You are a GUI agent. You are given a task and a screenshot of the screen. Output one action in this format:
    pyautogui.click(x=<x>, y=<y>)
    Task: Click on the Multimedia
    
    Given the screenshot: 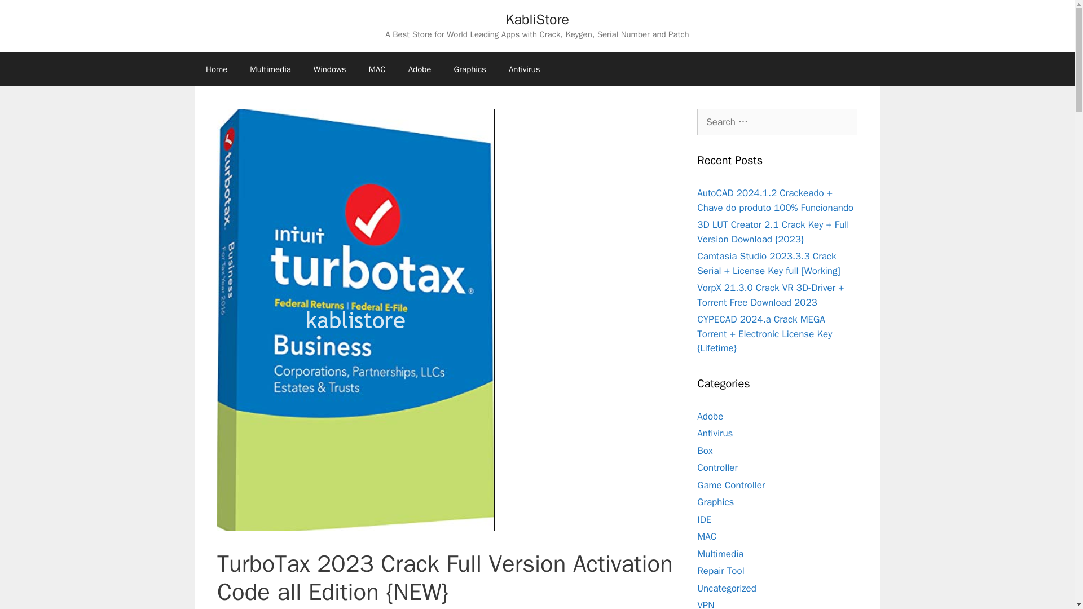 What is the action you would take?
    pyautogui.click(x=270, y=69)
    